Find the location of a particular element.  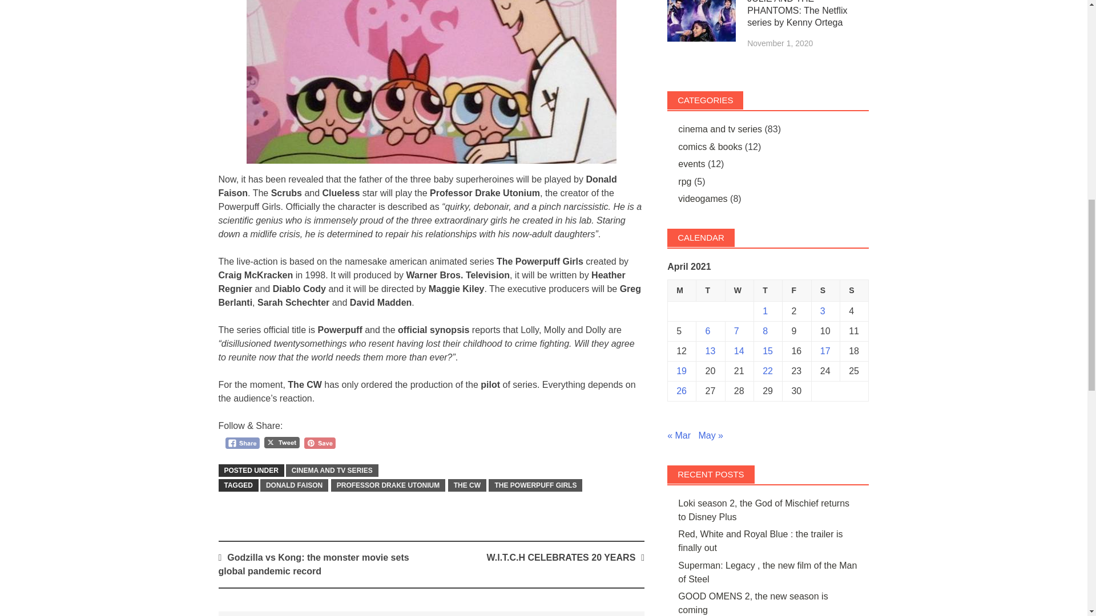

Facebook Share is located at coordinates (242, 443).